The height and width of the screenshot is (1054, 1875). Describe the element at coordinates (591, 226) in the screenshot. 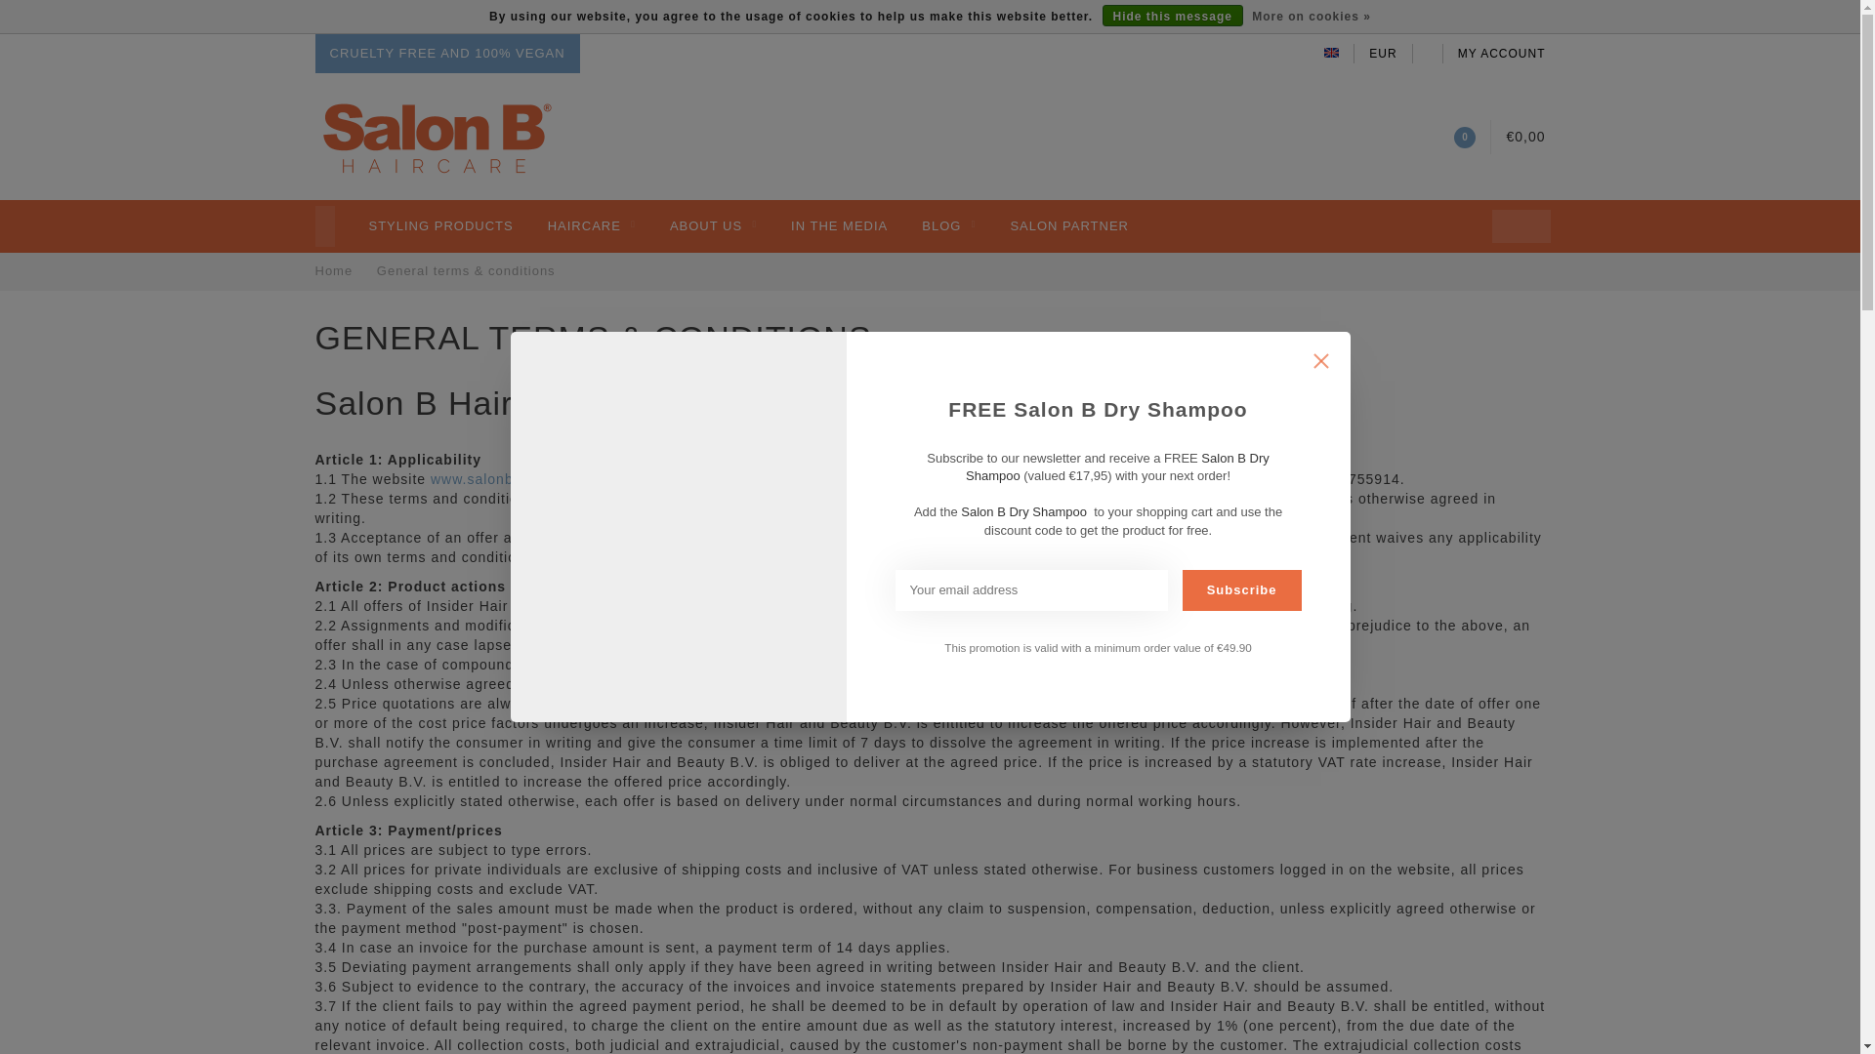

I see `HAIRCARE` at that location.